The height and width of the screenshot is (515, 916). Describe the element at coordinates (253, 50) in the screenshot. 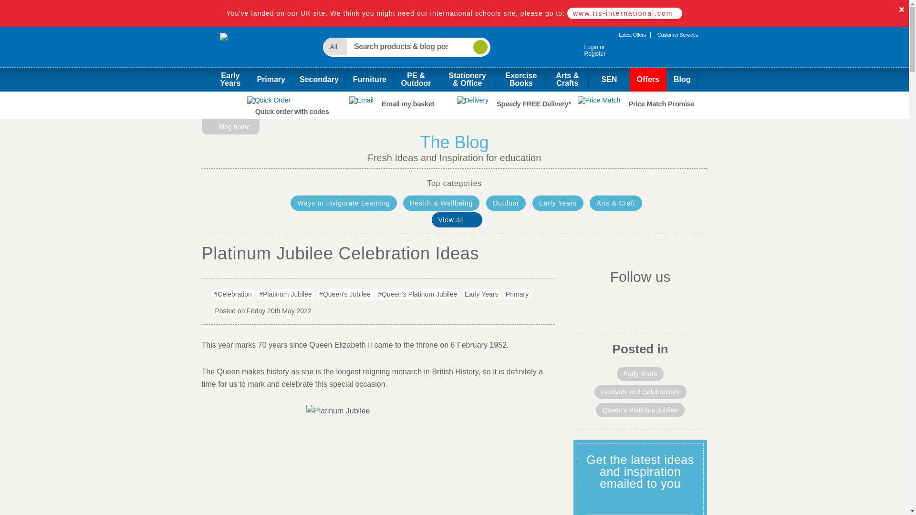

I see `Early Years` at that location.